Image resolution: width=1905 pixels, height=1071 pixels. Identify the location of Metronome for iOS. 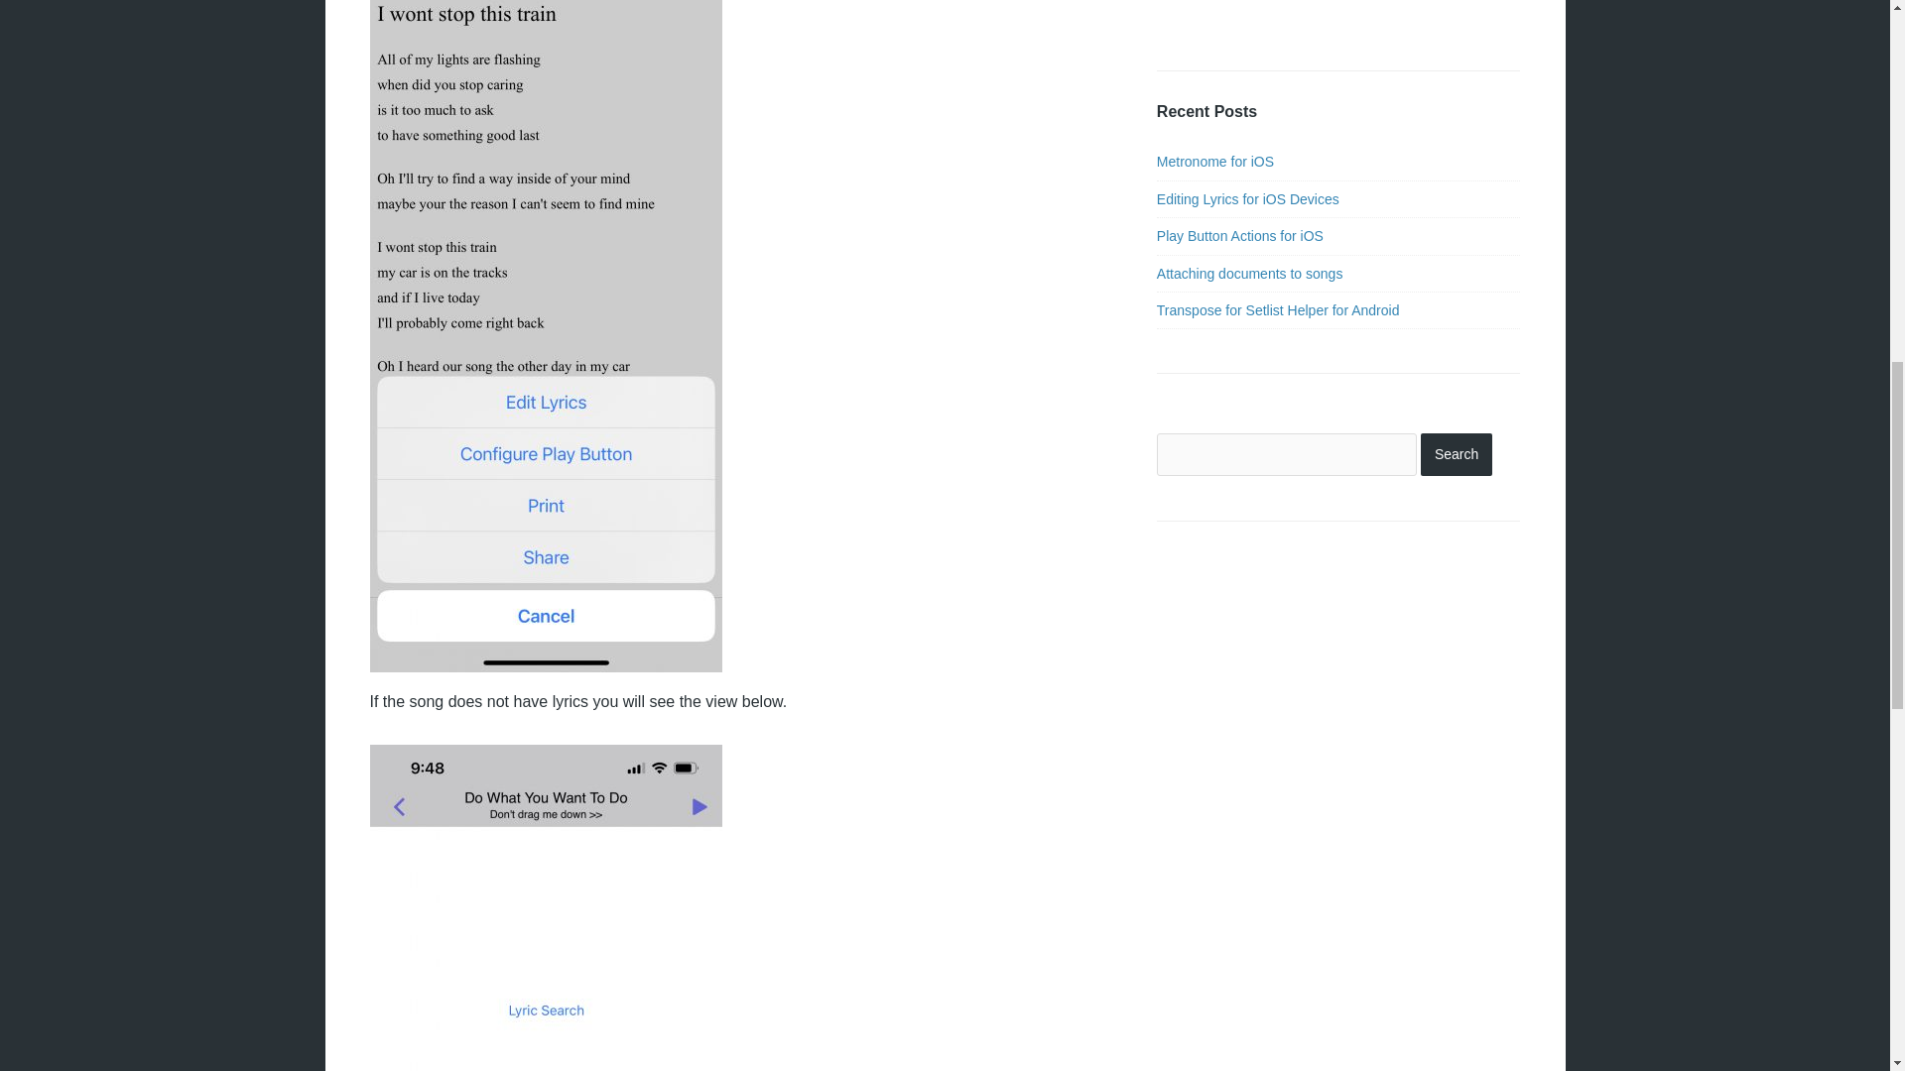
(1214, 161).